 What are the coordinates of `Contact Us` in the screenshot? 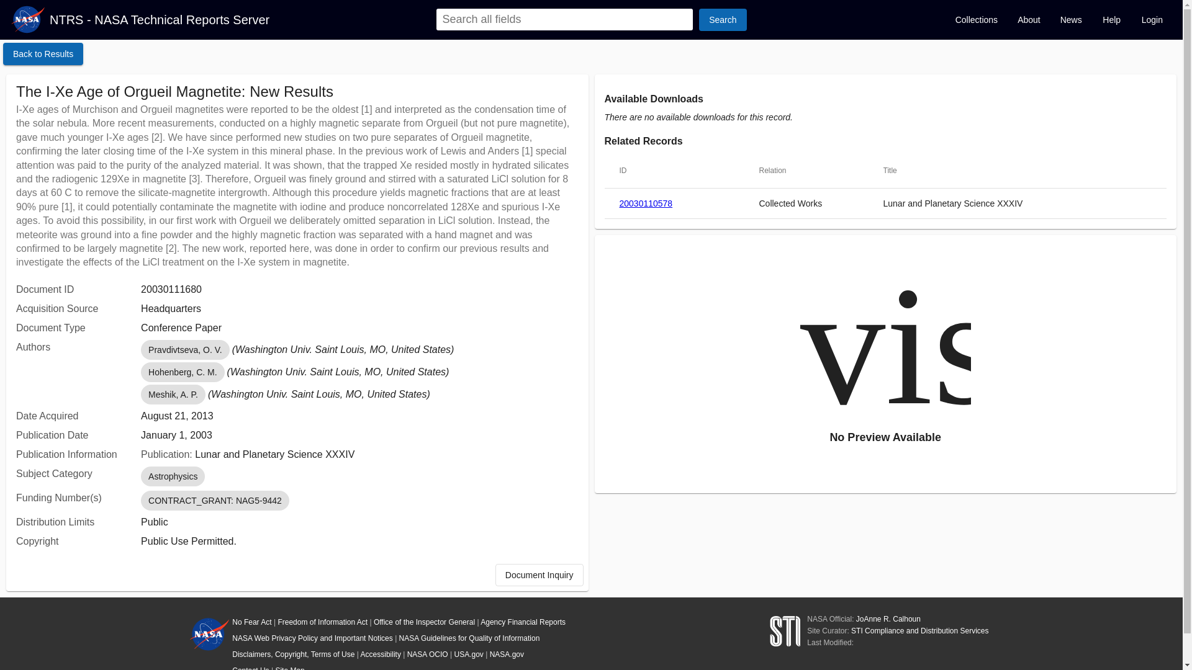 It's located at (251, 668).